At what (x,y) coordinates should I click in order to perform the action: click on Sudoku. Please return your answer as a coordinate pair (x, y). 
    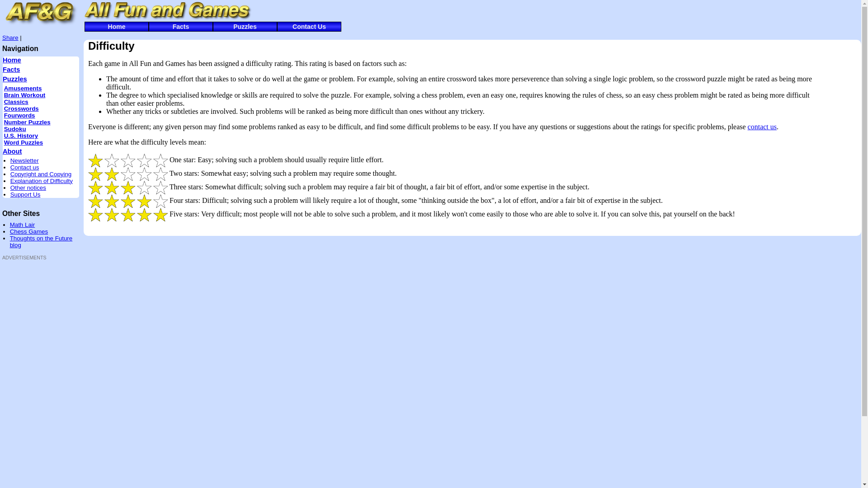
    Looking at the image, I should click on (15, 129).